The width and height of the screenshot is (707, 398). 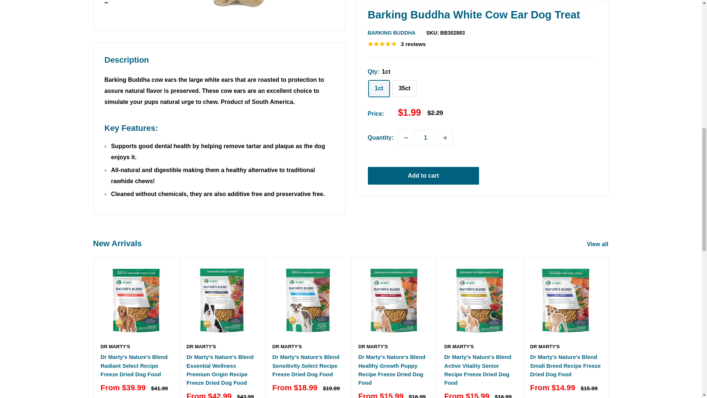 What do you see at coordinates (602, 244) in the screenshot?
I see `View all` at bounding box center [602, 244].